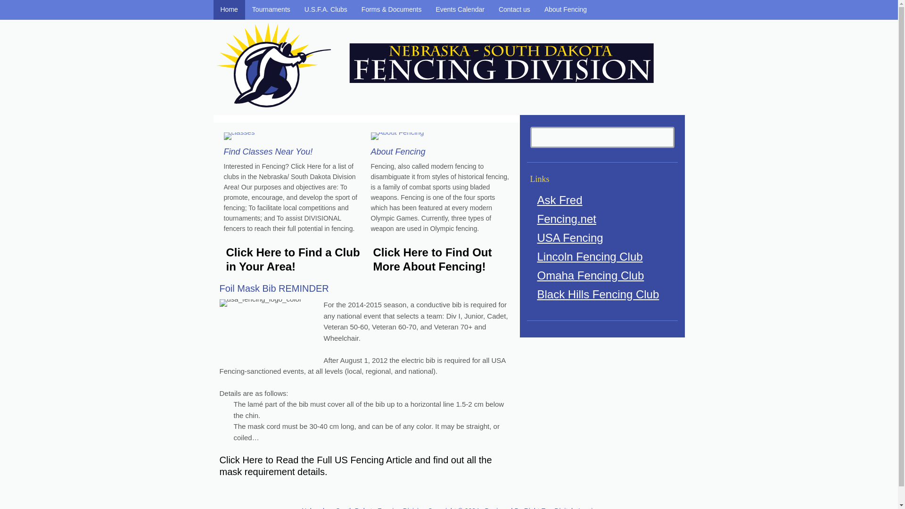  Describe the element at coordinates (514, 10) in the screenshot. I see `Contact us` at that location.